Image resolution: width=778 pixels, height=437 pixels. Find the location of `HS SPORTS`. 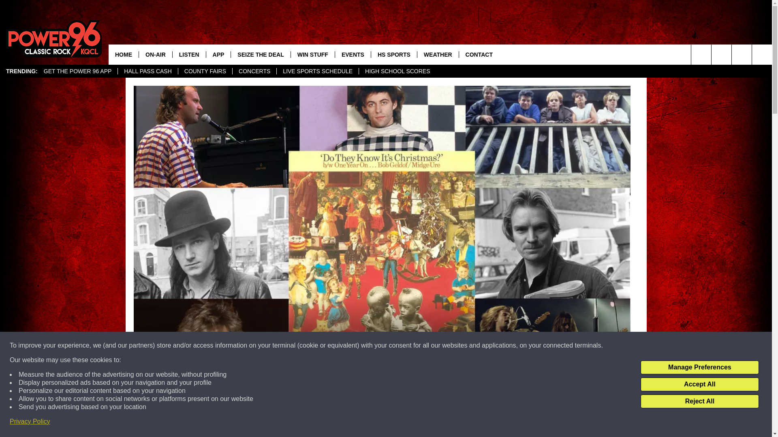

HS SPORTS is located at coordinates (394, 54).